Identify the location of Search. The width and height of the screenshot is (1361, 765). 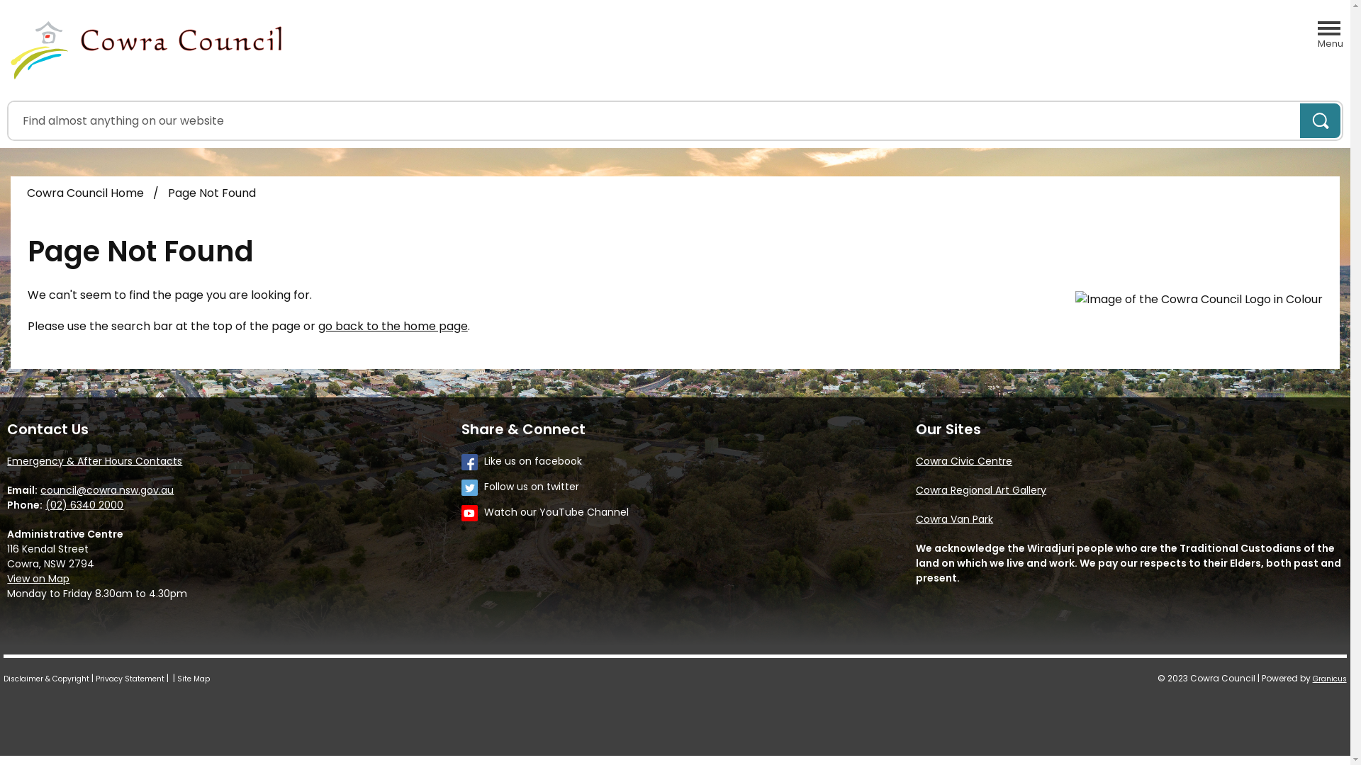
(1320, 120).